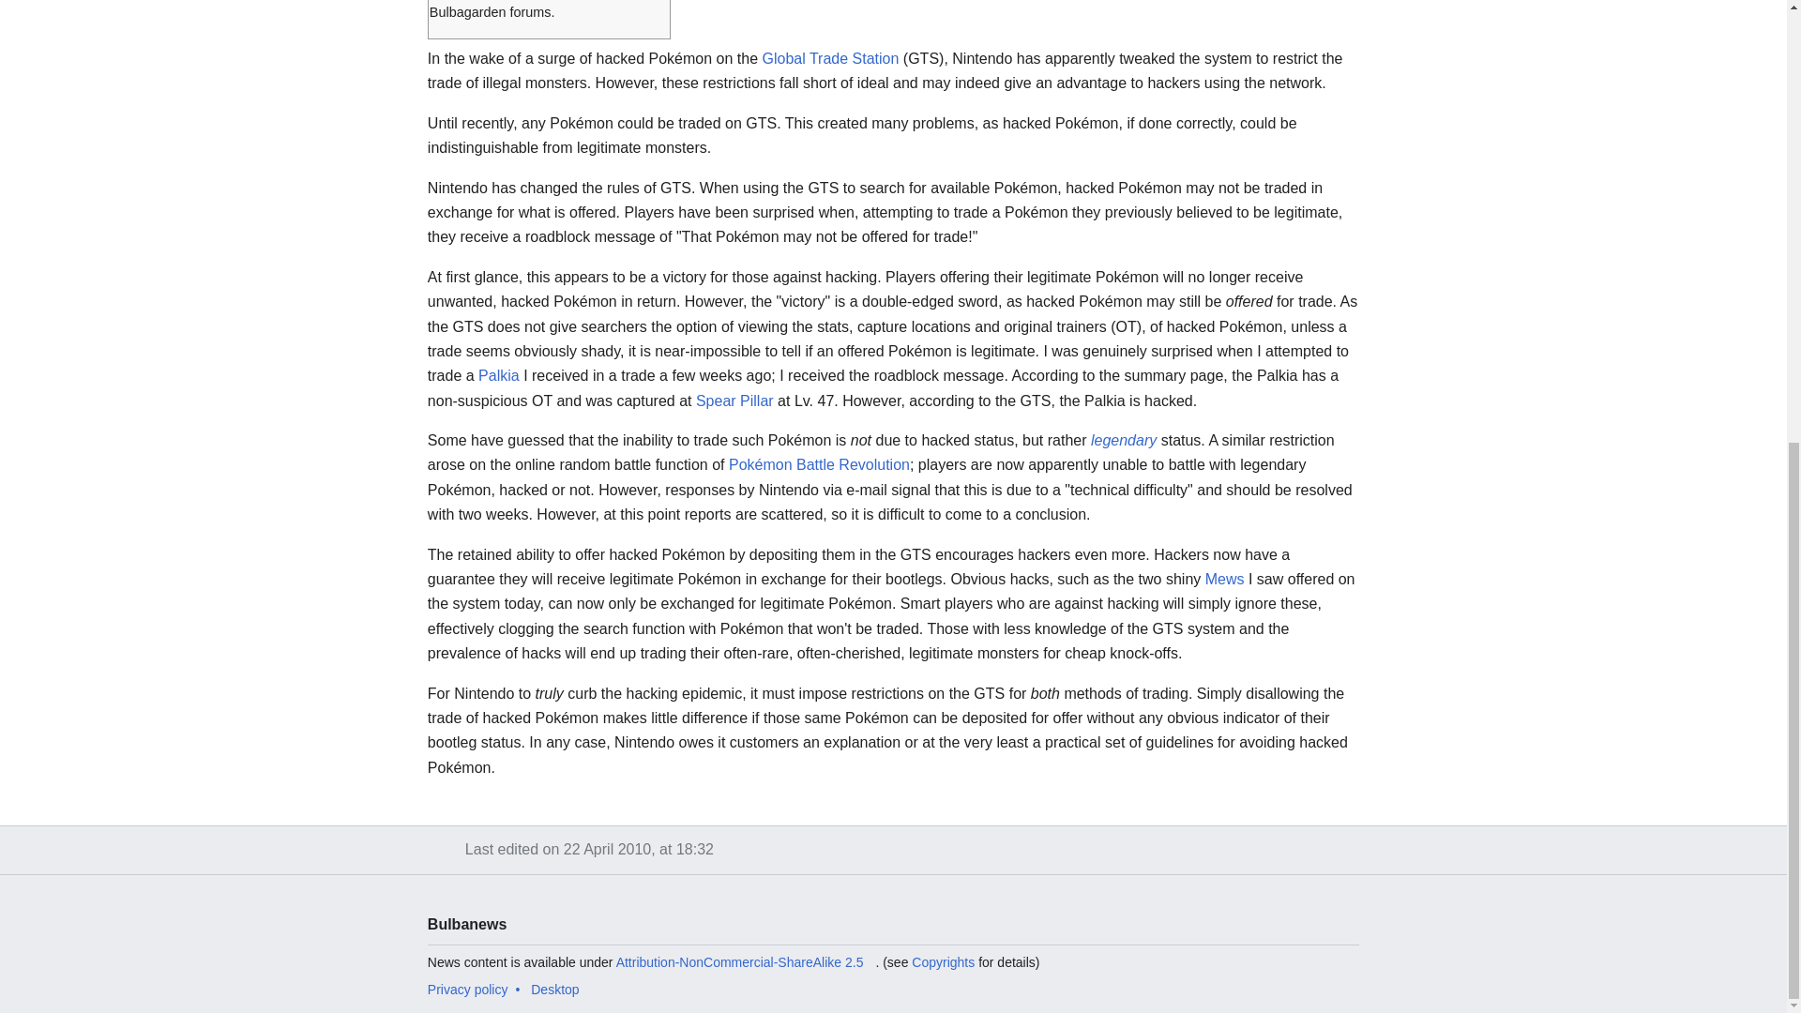 This screenshot has height=1013, width=1801. What do you see at coordinates (554, 989) in the screenshot?
I see `Desktop` at bounding box center [554, 989].